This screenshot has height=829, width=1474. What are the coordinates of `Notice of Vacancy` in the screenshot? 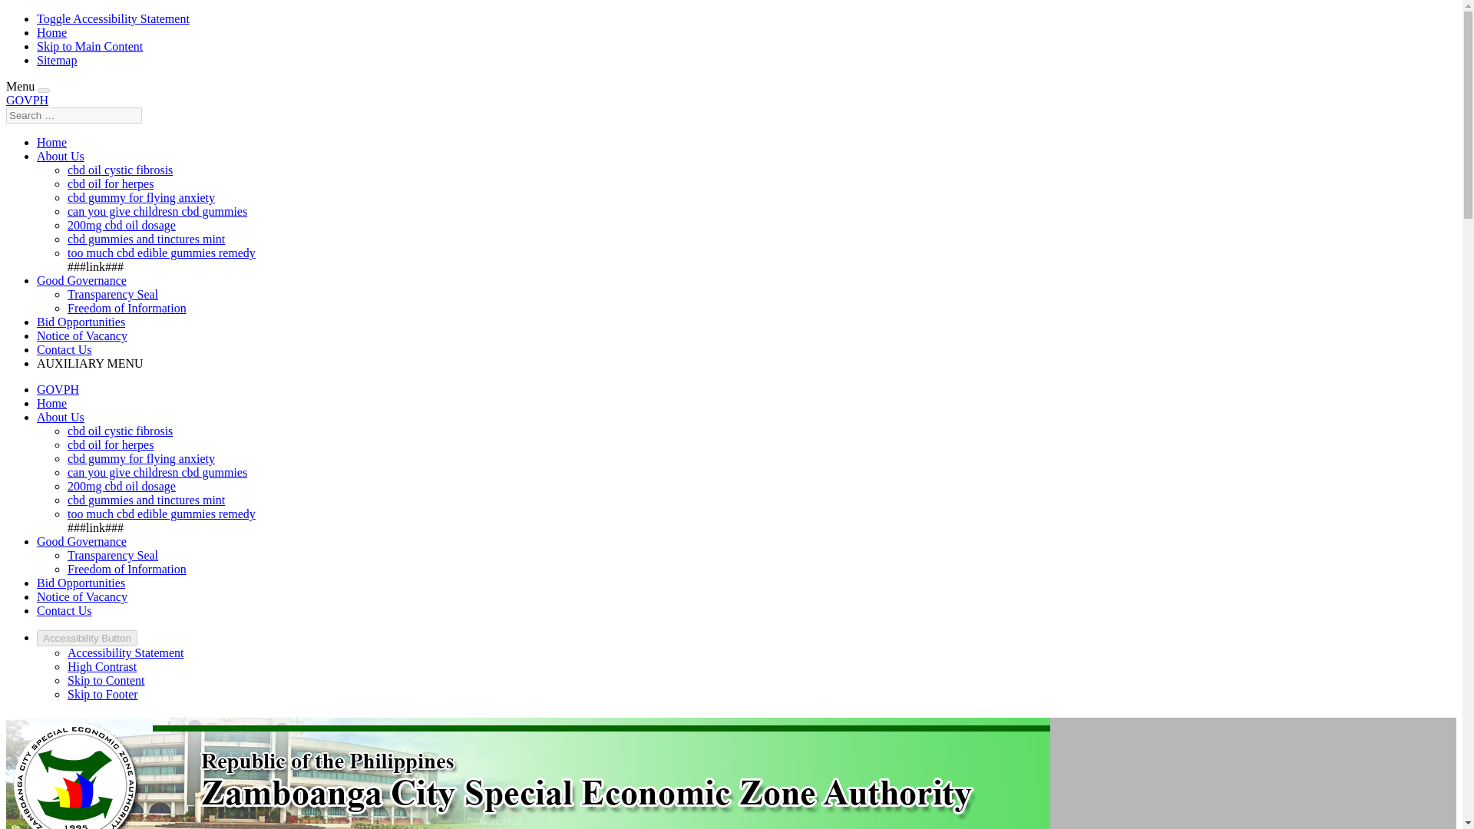 It's located at (81, 596).